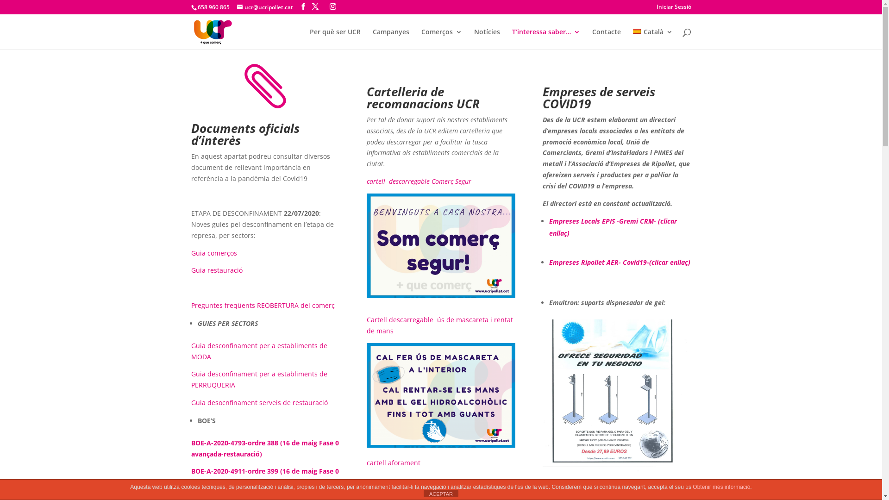 The width and height of the screenshot is (889, 500). I want to click on ucr@ucripollet.cat, so click(265, 7).